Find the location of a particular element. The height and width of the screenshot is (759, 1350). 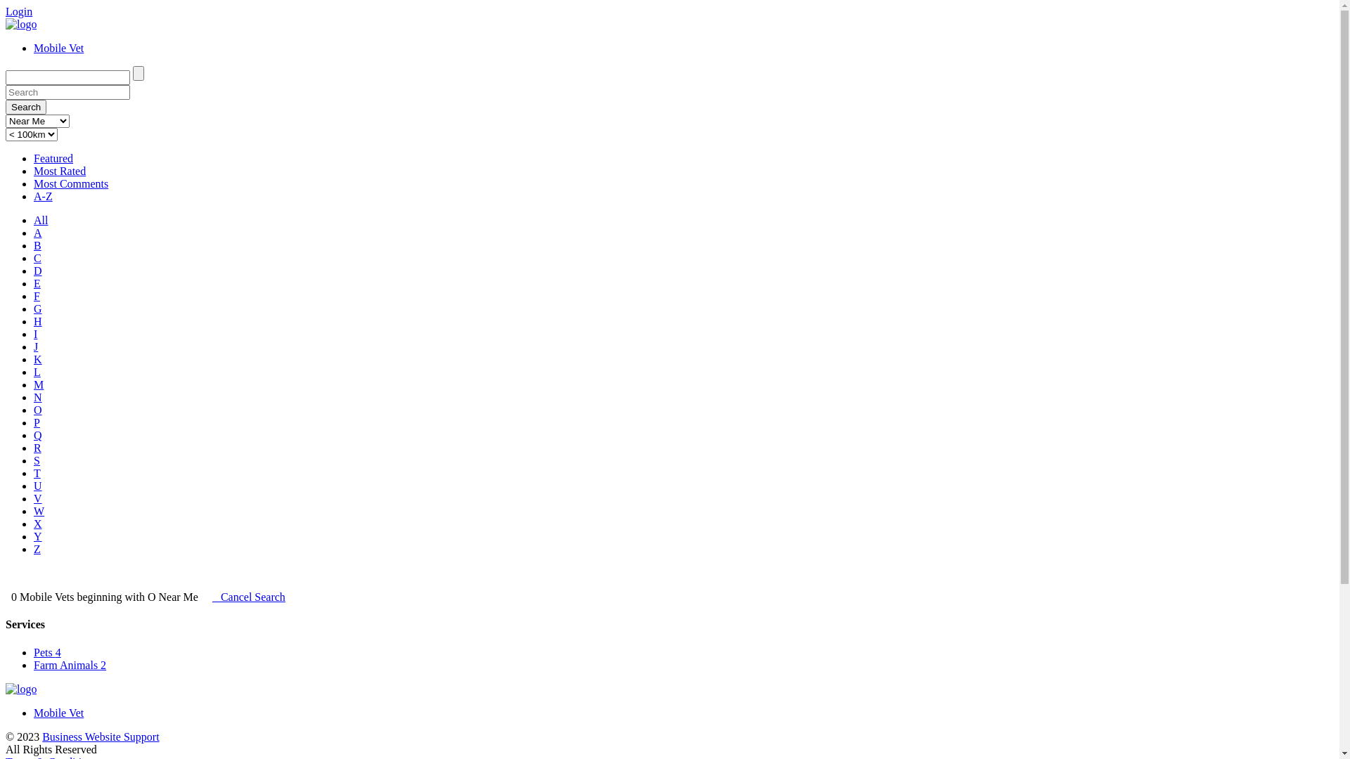

S is located at coordinates (37, 461).